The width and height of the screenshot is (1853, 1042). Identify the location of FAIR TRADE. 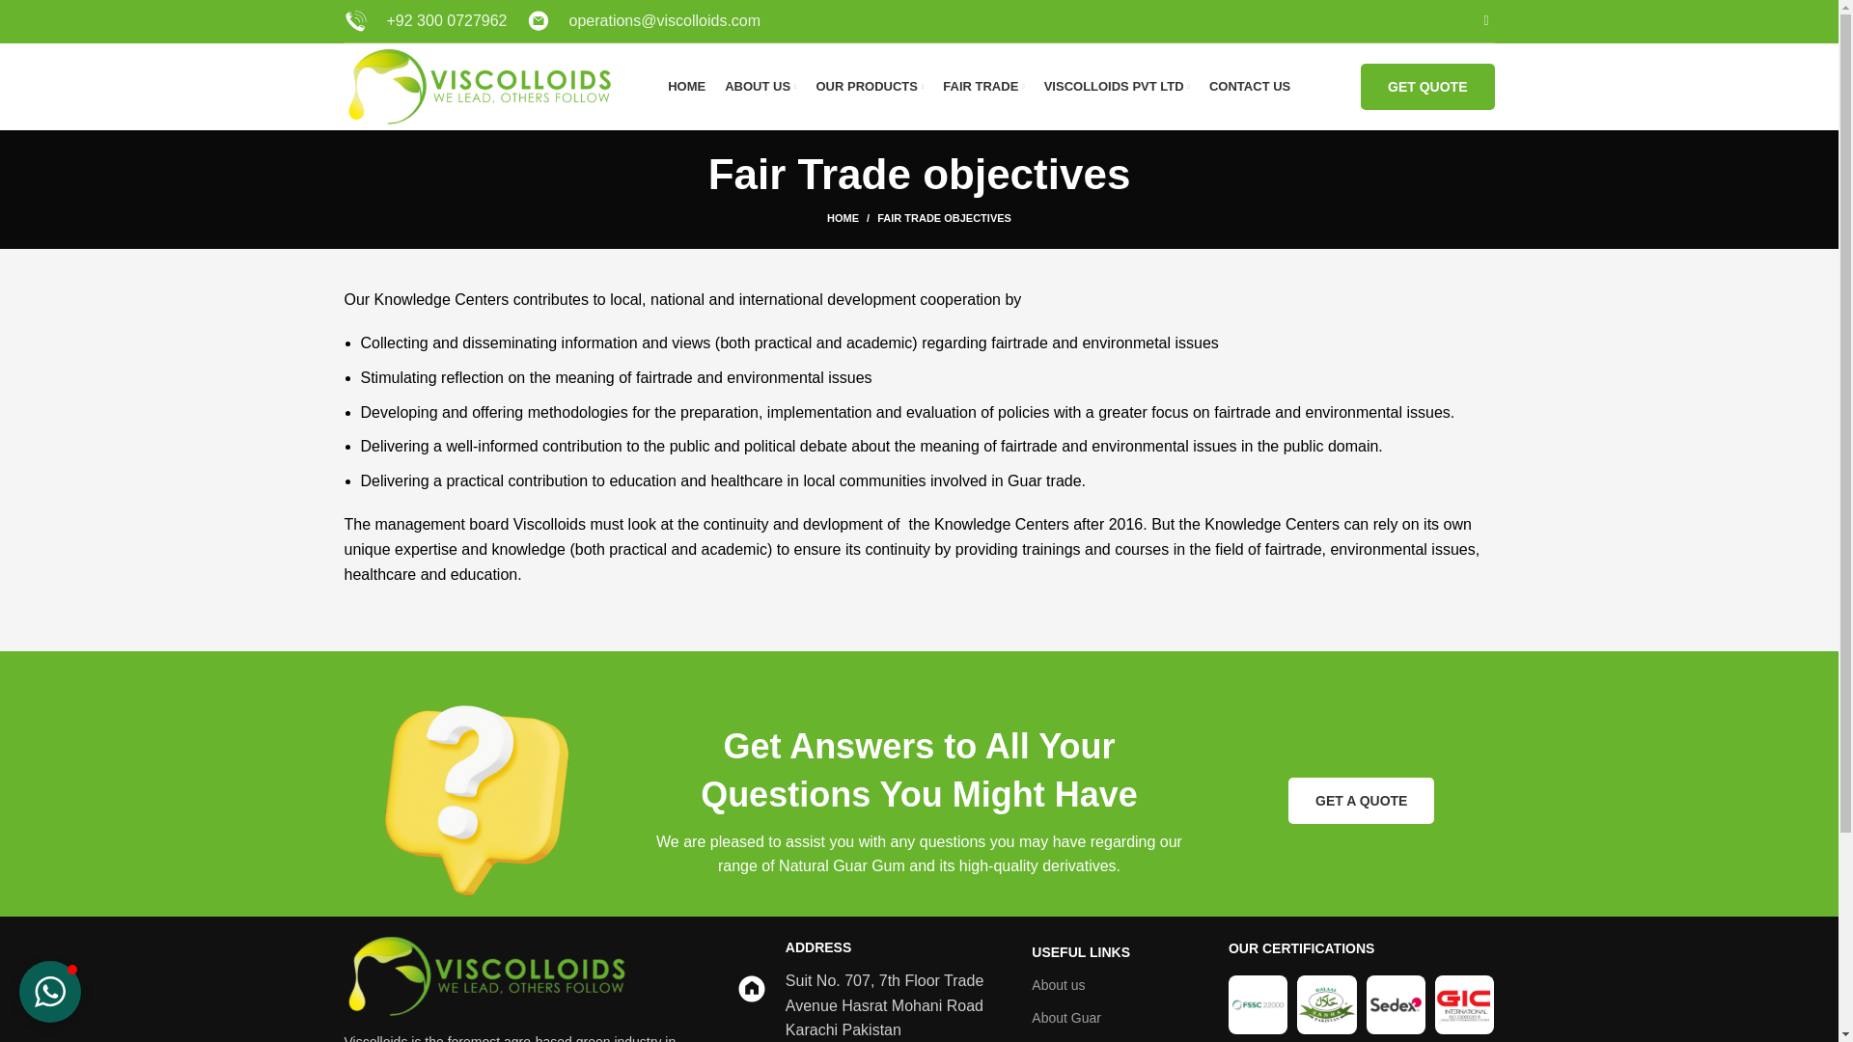
(983, 87).